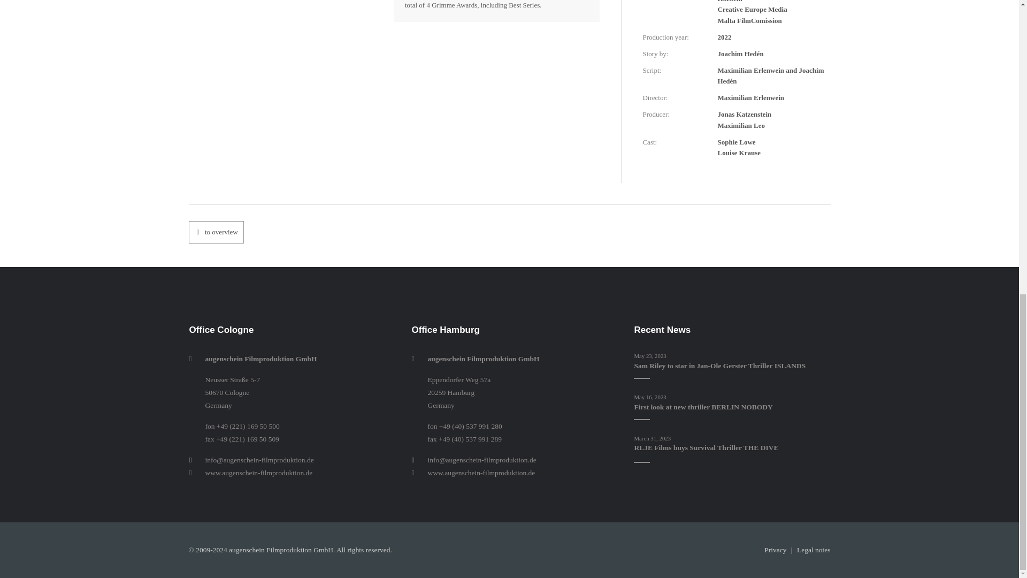  What do you see at coordinates (216, 232) in the screenshot?
I see `to overview` at bounding box center [216, 232].